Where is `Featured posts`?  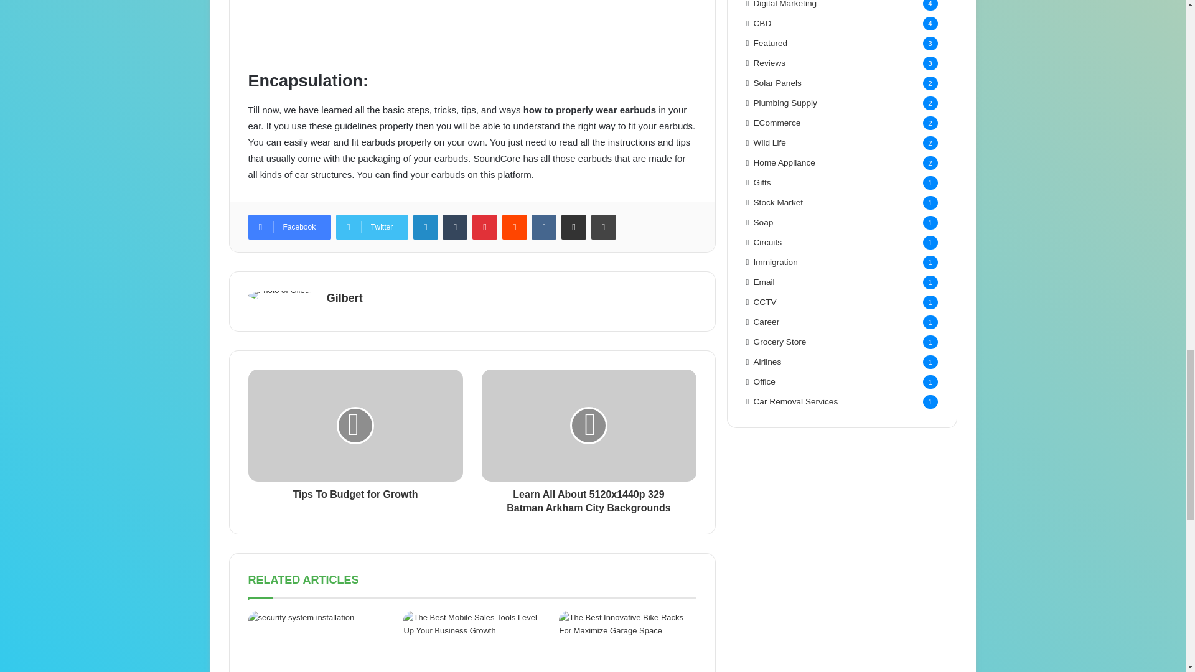
Featured posts is located at coordinates (771, 43).